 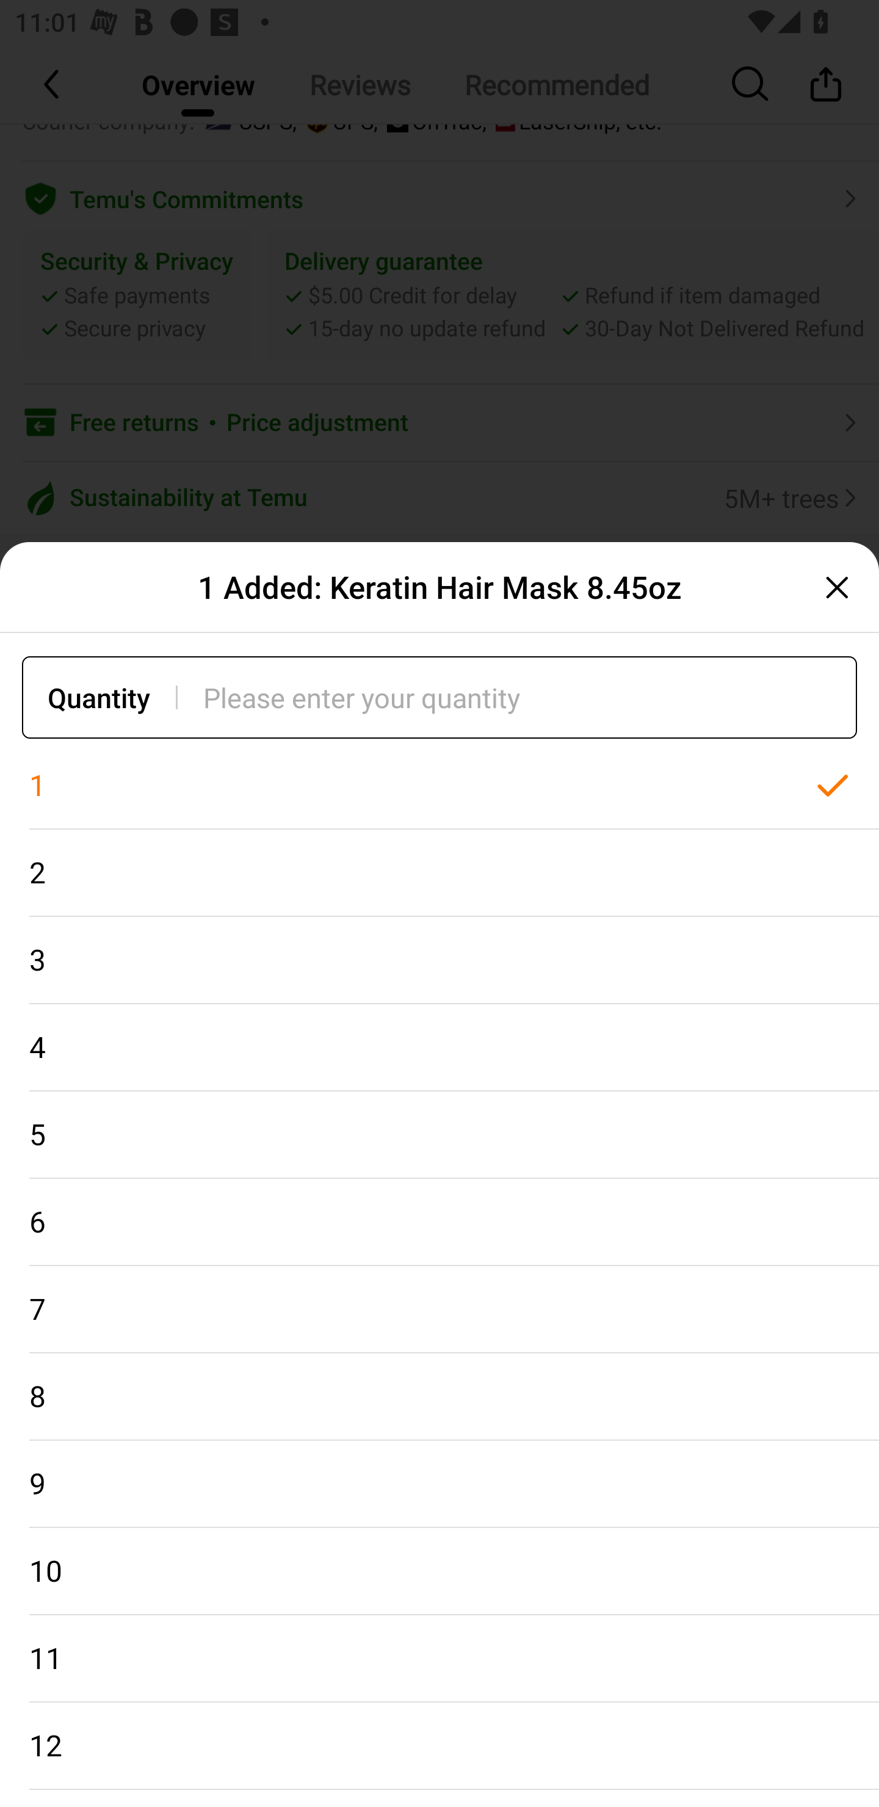 I want to click on 2, so click(x=440, y=872).